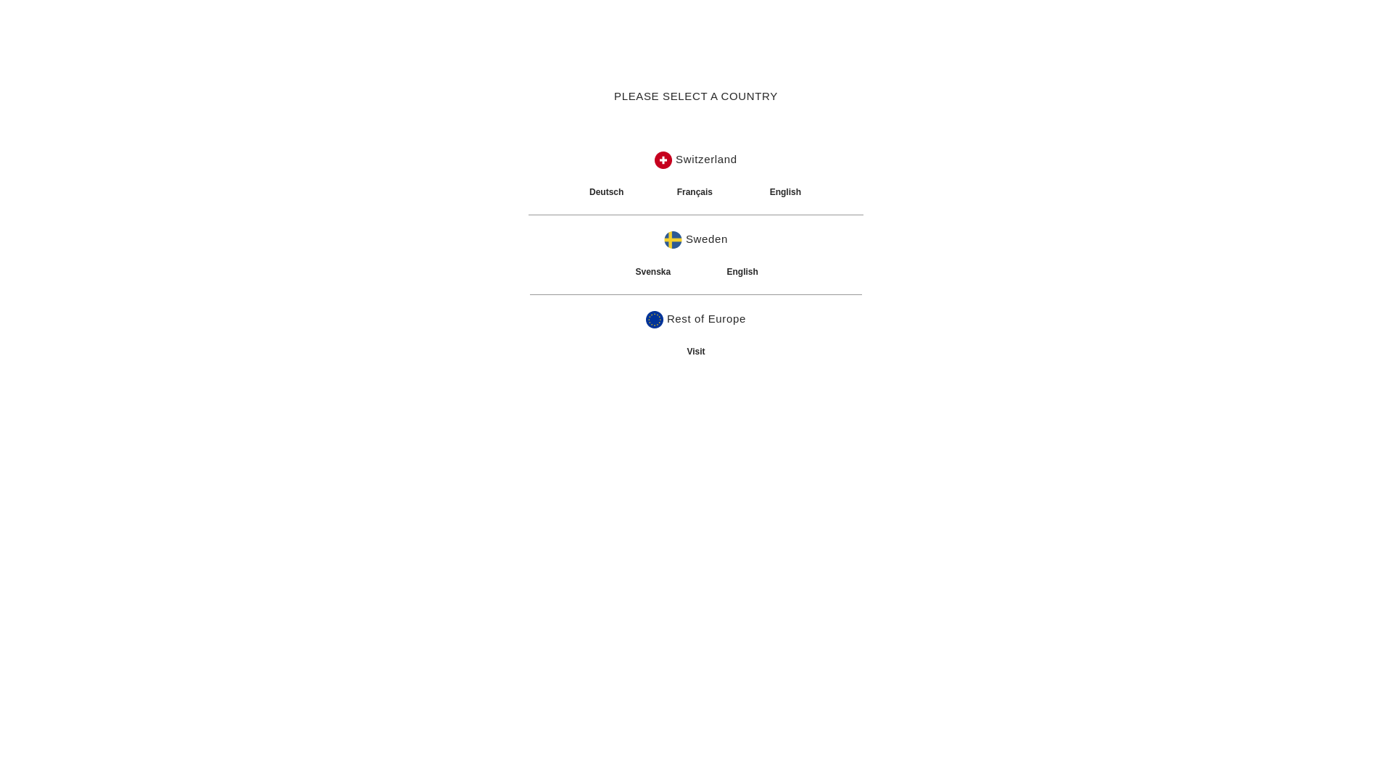 The width and height of the screenshot is (1392, 783). Describe the element at coordinates (606, 192) in the screenshot. I see `Deutsch` at that location.